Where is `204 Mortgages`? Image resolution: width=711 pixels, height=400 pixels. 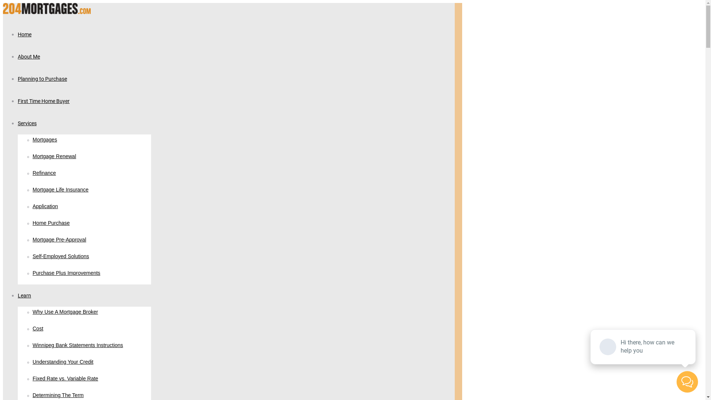 204 Mortgages is located at coordinates (47, 12).